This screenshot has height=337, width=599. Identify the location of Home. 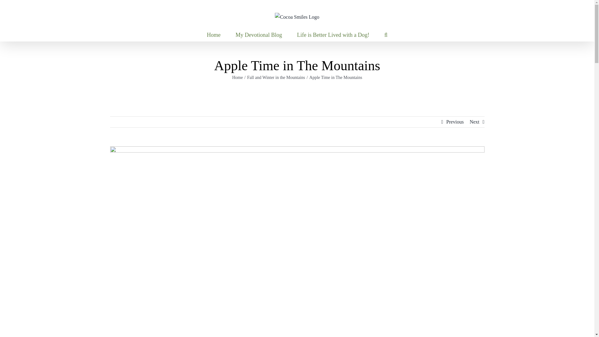
(237, 77).